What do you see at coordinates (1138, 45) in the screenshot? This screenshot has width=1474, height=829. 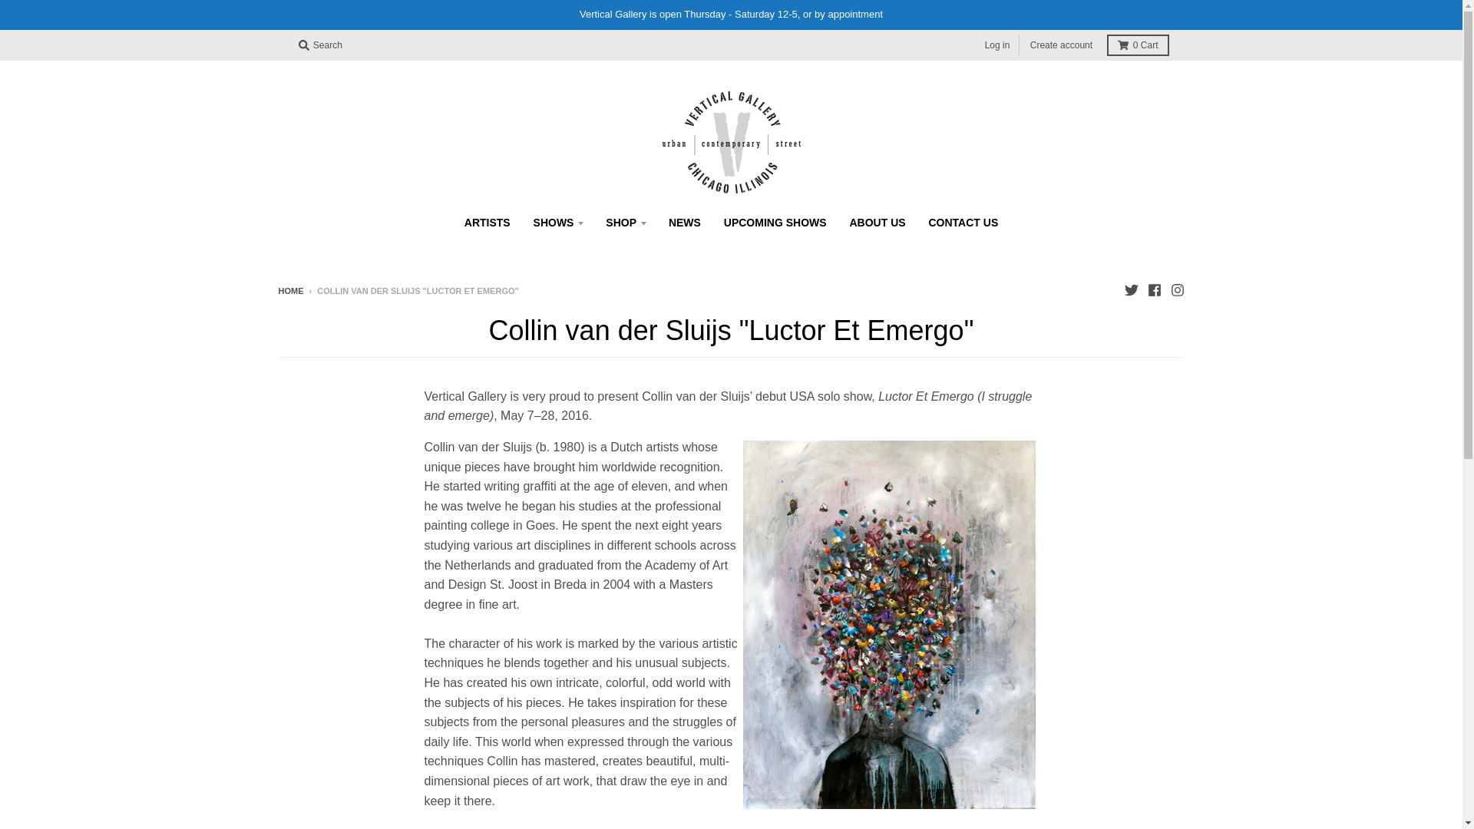 I see `0 Cart` at bounding box center [1138, 45].